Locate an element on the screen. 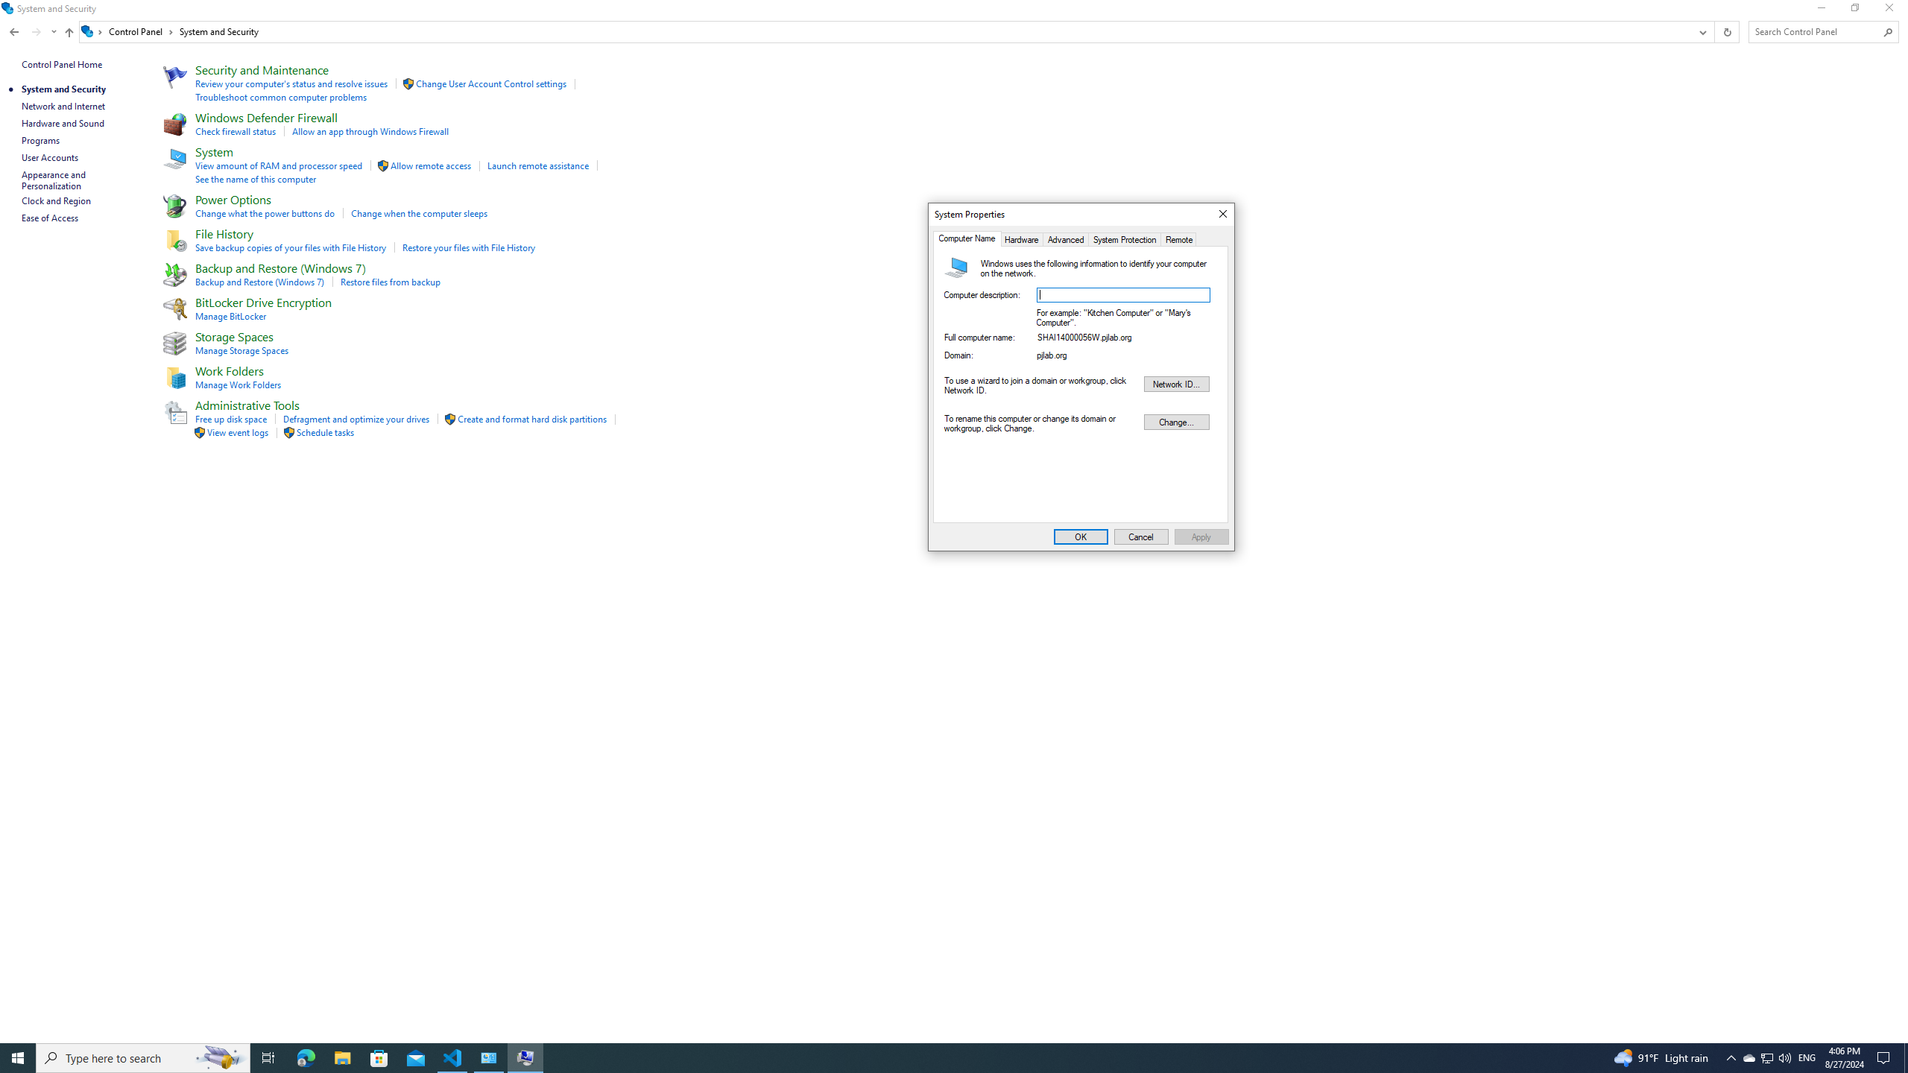  Notification Chevron is located at coordinates (1122, 295).